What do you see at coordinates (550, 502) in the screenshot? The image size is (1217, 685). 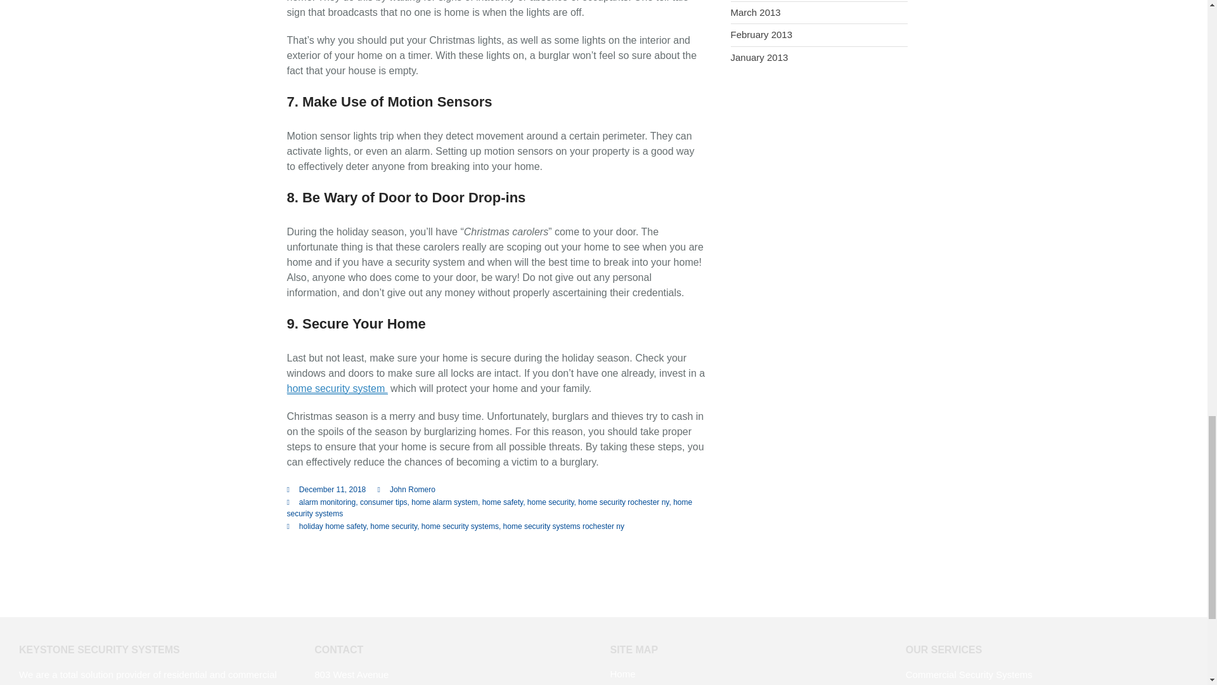 I see `View all posts in home security` at bounding box center [550, 502].